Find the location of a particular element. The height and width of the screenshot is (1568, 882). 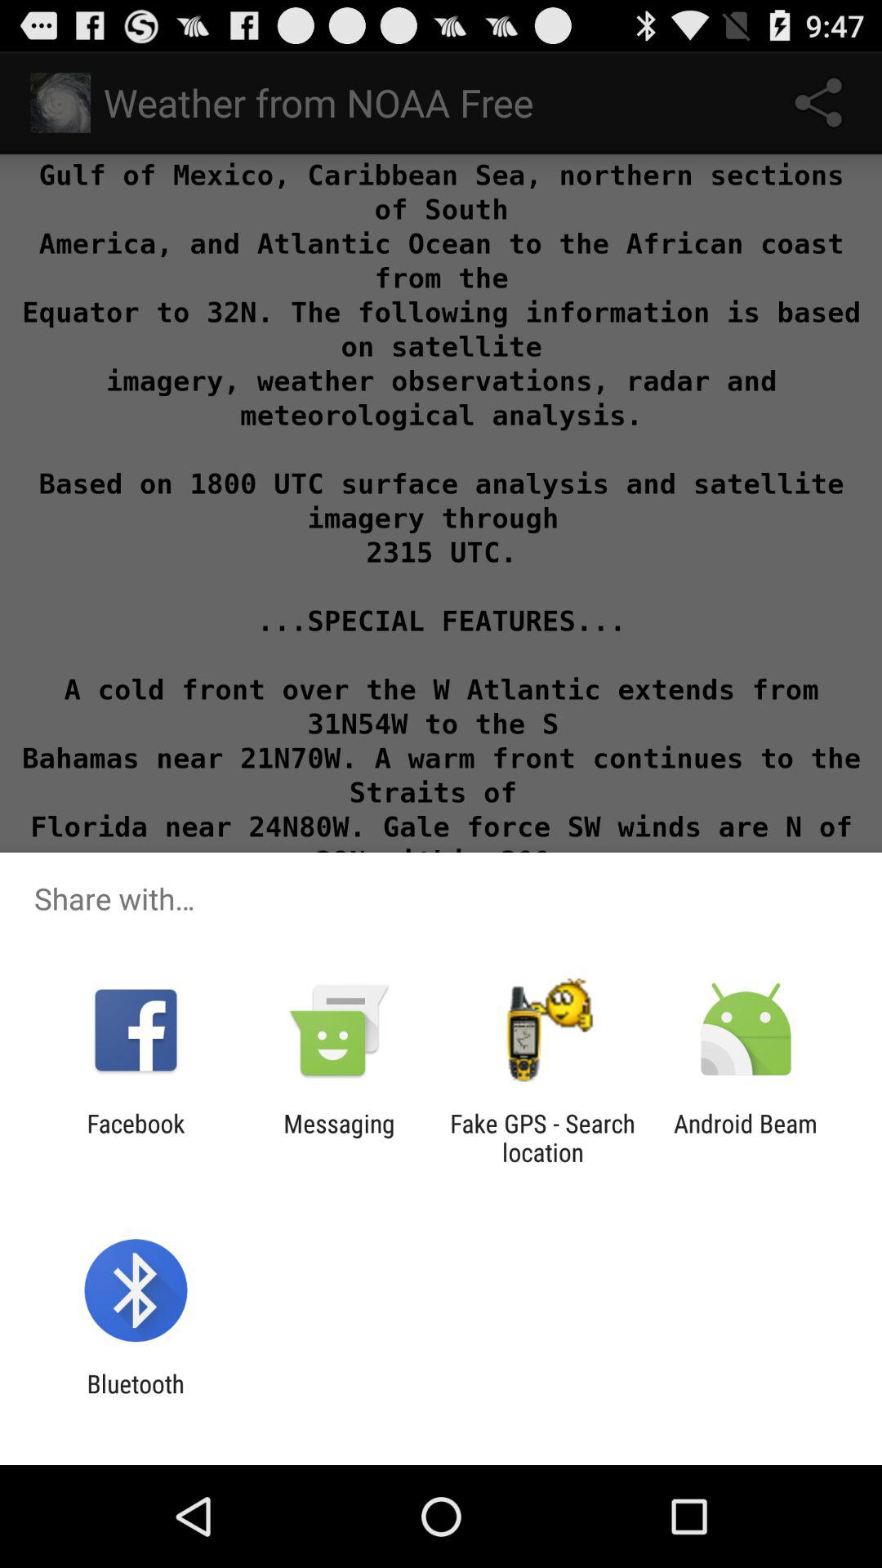

launch app to the left of the fake gps search item is located at coordinates (339, 1138).